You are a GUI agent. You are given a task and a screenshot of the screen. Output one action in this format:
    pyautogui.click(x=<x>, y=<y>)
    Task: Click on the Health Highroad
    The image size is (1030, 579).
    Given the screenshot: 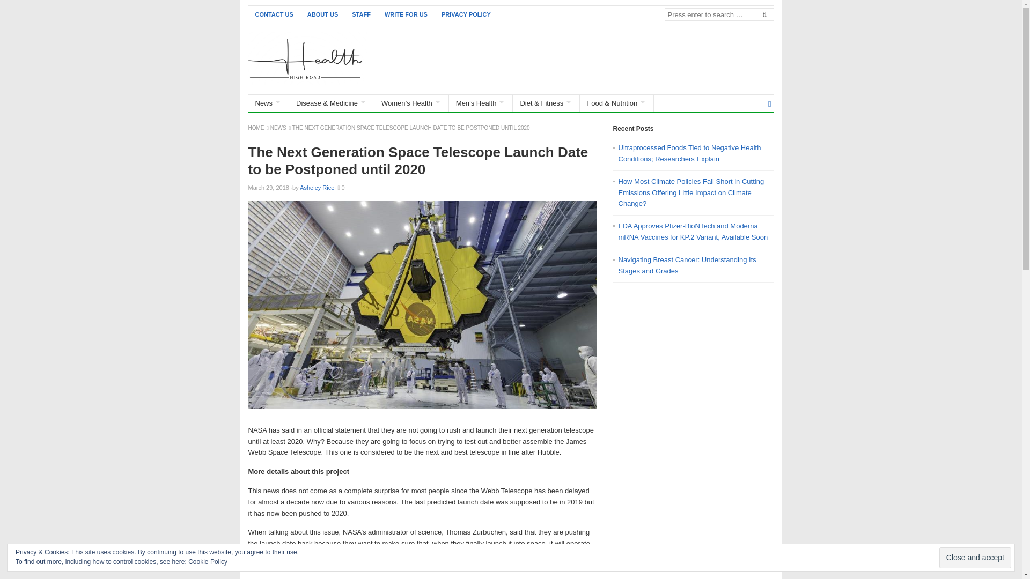 What is the action you would take?
    pyautogui.click(x=256, y=128)
    